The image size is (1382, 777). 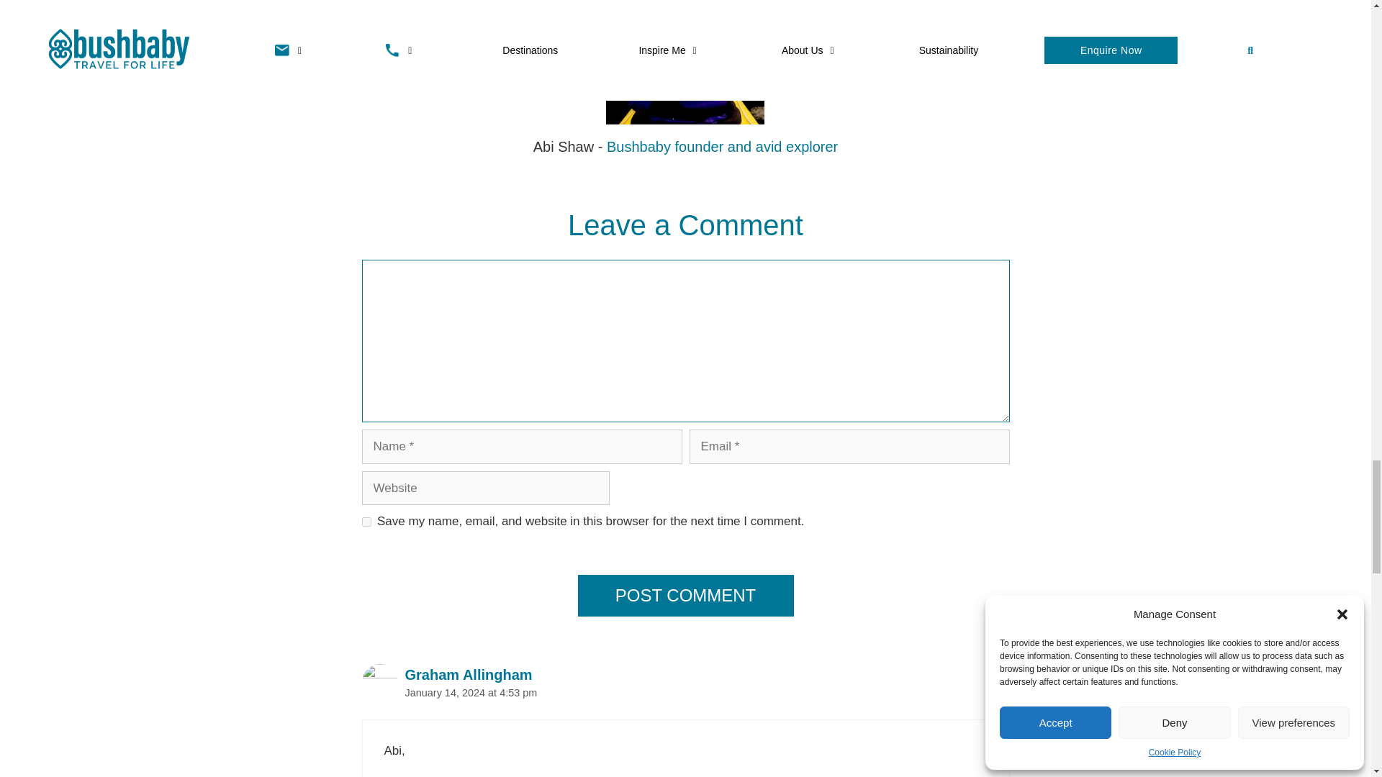 What do you see at coordinates (366, 522) in the screenshot?
I see `yes` at bounding box center [366, 522].